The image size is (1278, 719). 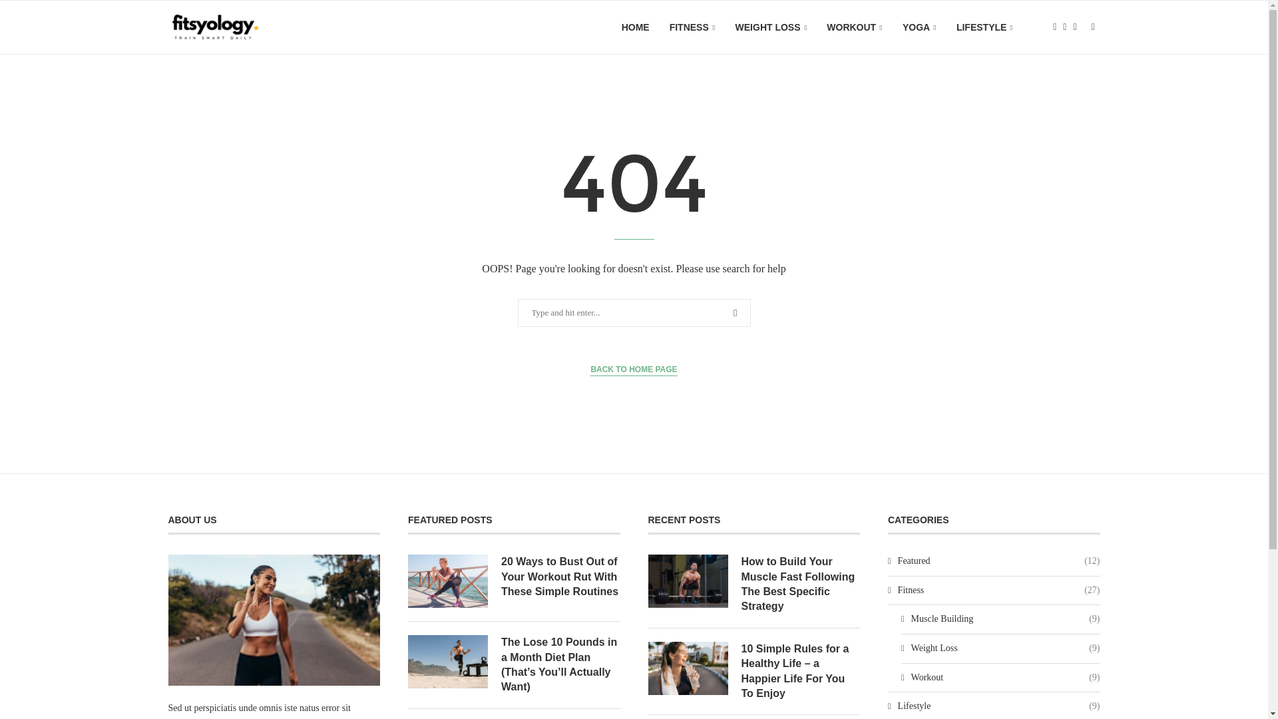 What do you see at coordinates (31, 13) in the screenshot?
I see `Search` at bounding box center [31, 13].